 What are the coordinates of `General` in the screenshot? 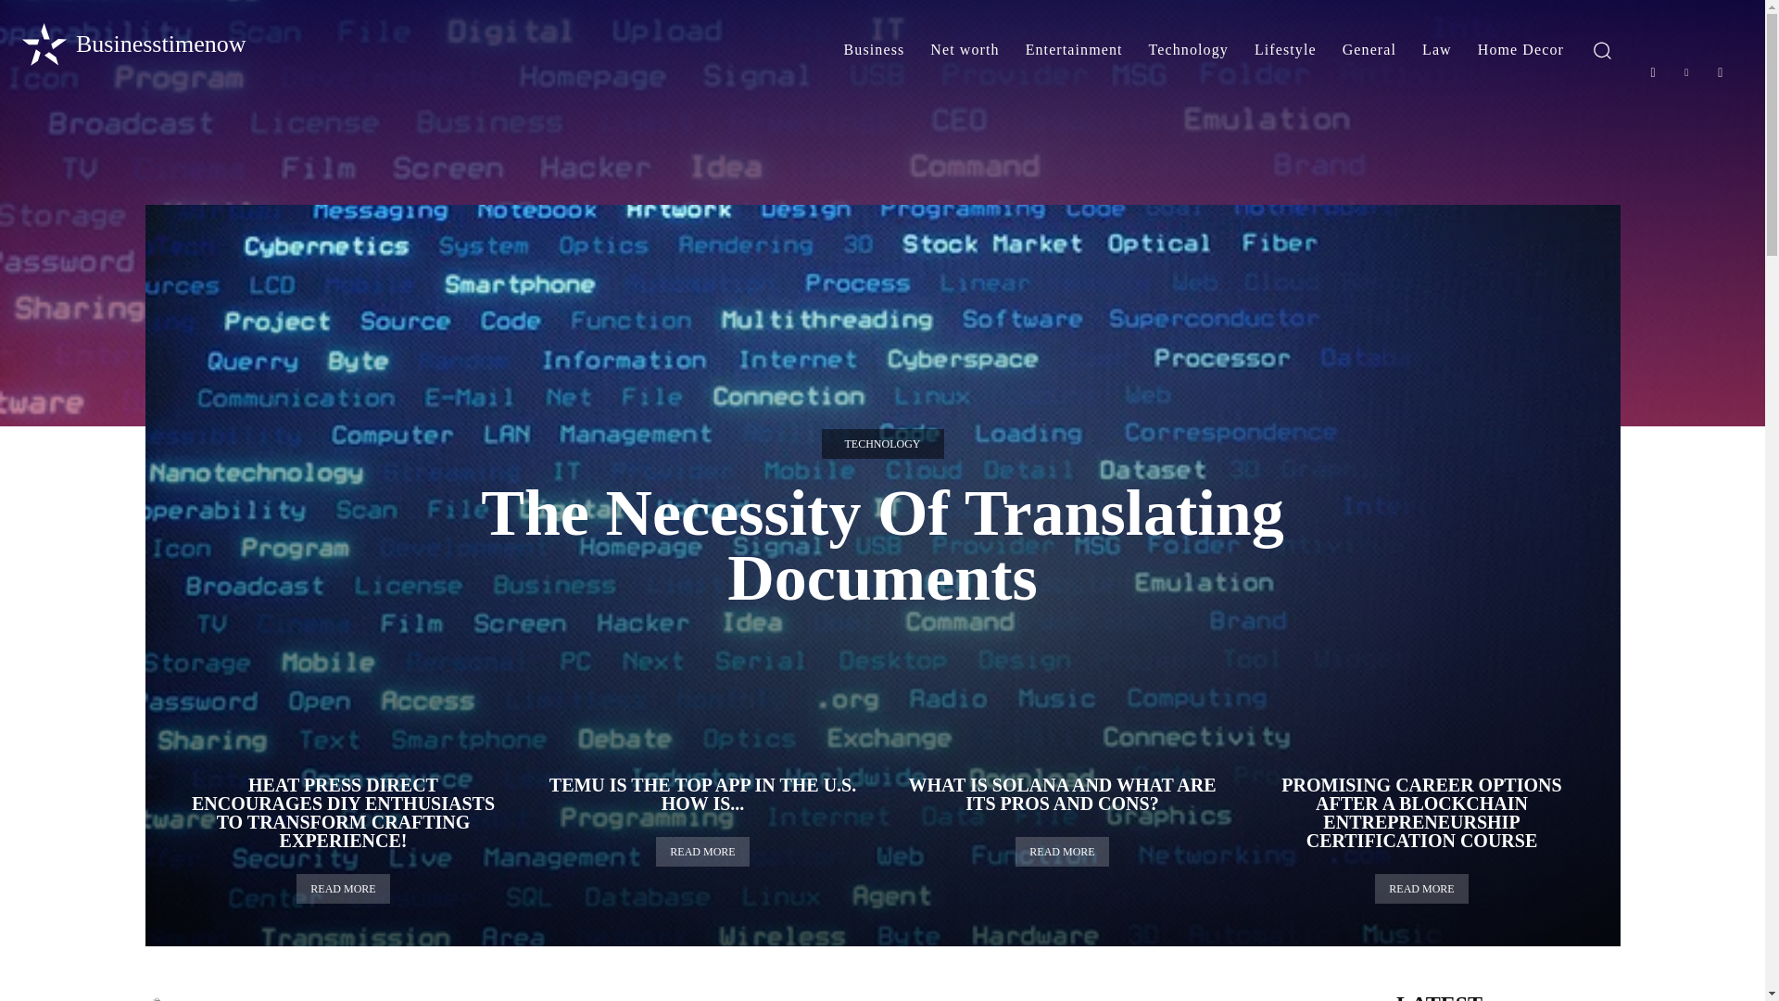 It's located at (1369, 50).